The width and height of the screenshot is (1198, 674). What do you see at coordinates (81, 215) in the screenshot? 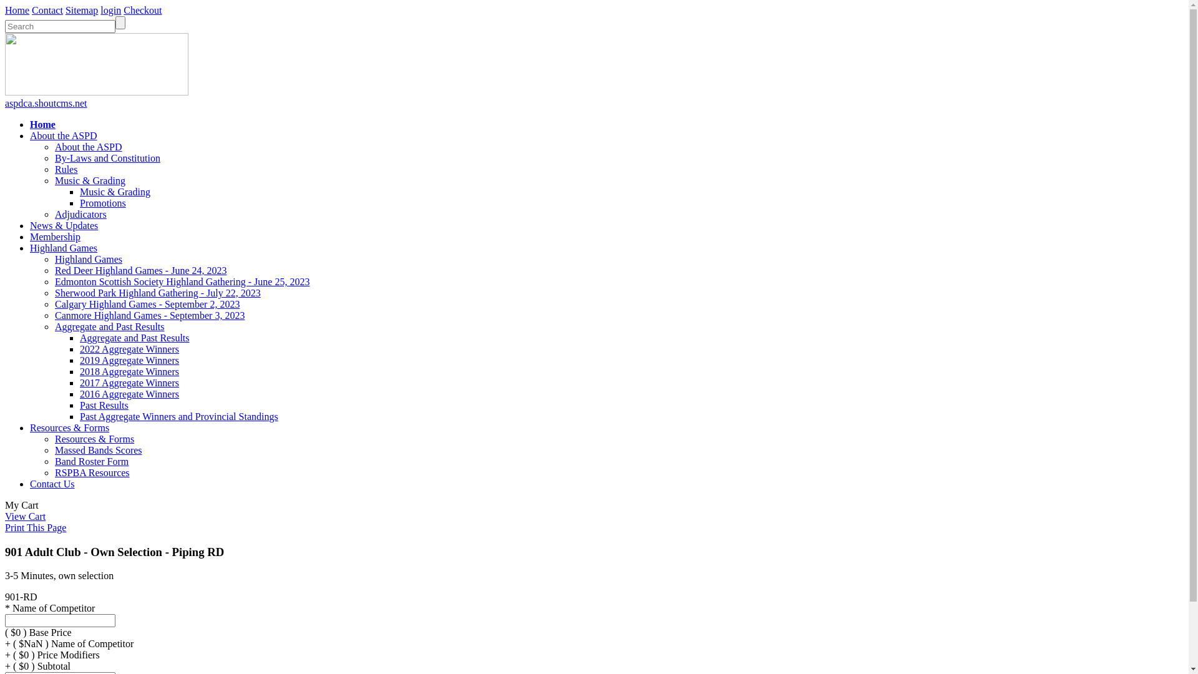
I see `Adjudicators` at bounding box center [81, 215].